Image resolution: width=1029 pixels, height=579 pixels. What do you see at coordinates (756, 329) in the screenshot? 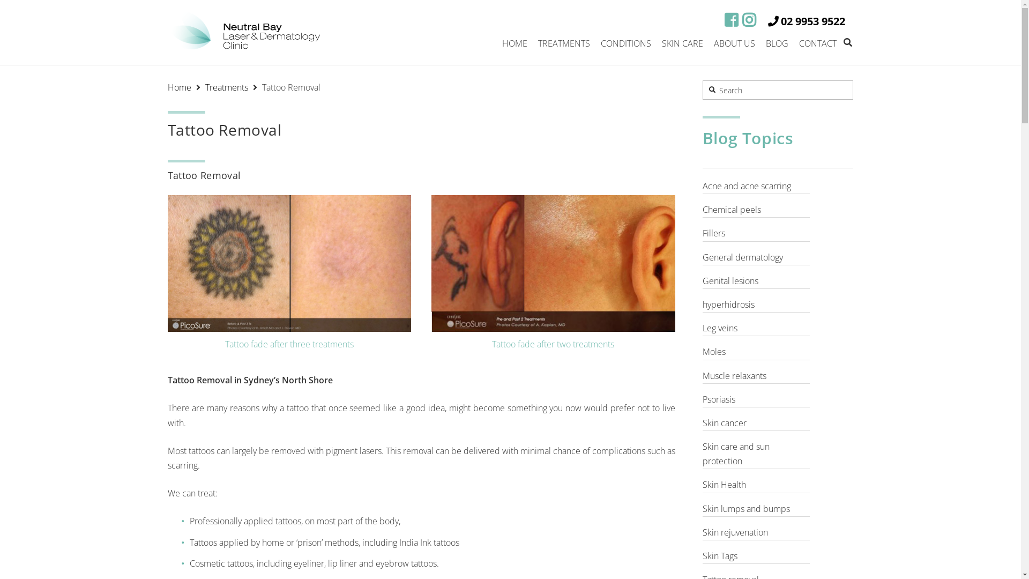
I see `Leg veins` at bounding box center [756, 329].